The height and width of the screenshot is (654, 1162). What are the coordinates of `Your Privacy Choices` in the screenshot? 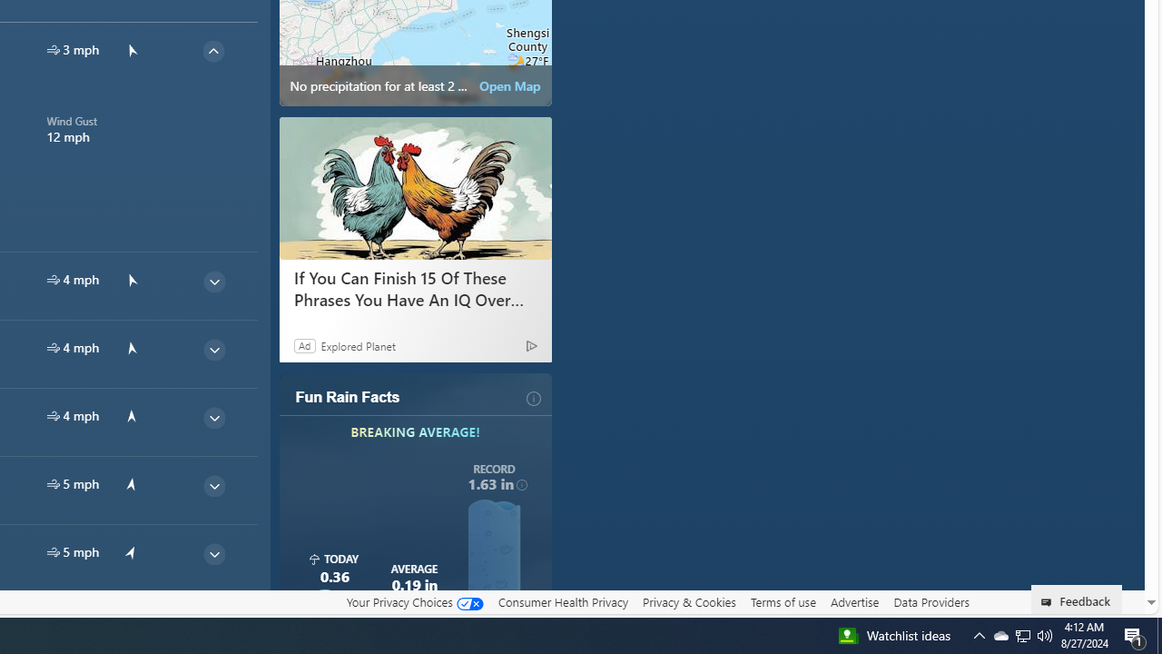 It's located at (1049, 602).